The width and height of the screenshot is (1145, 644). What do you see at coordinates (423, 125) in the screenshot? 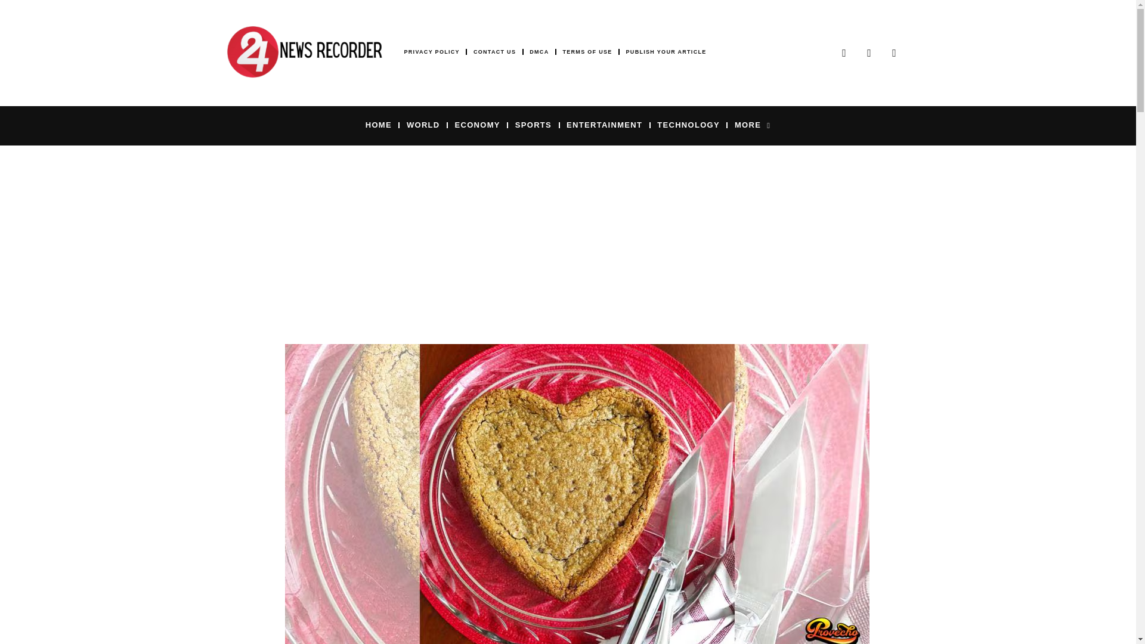
I see `WORLD` at bounding box center [423, 125].